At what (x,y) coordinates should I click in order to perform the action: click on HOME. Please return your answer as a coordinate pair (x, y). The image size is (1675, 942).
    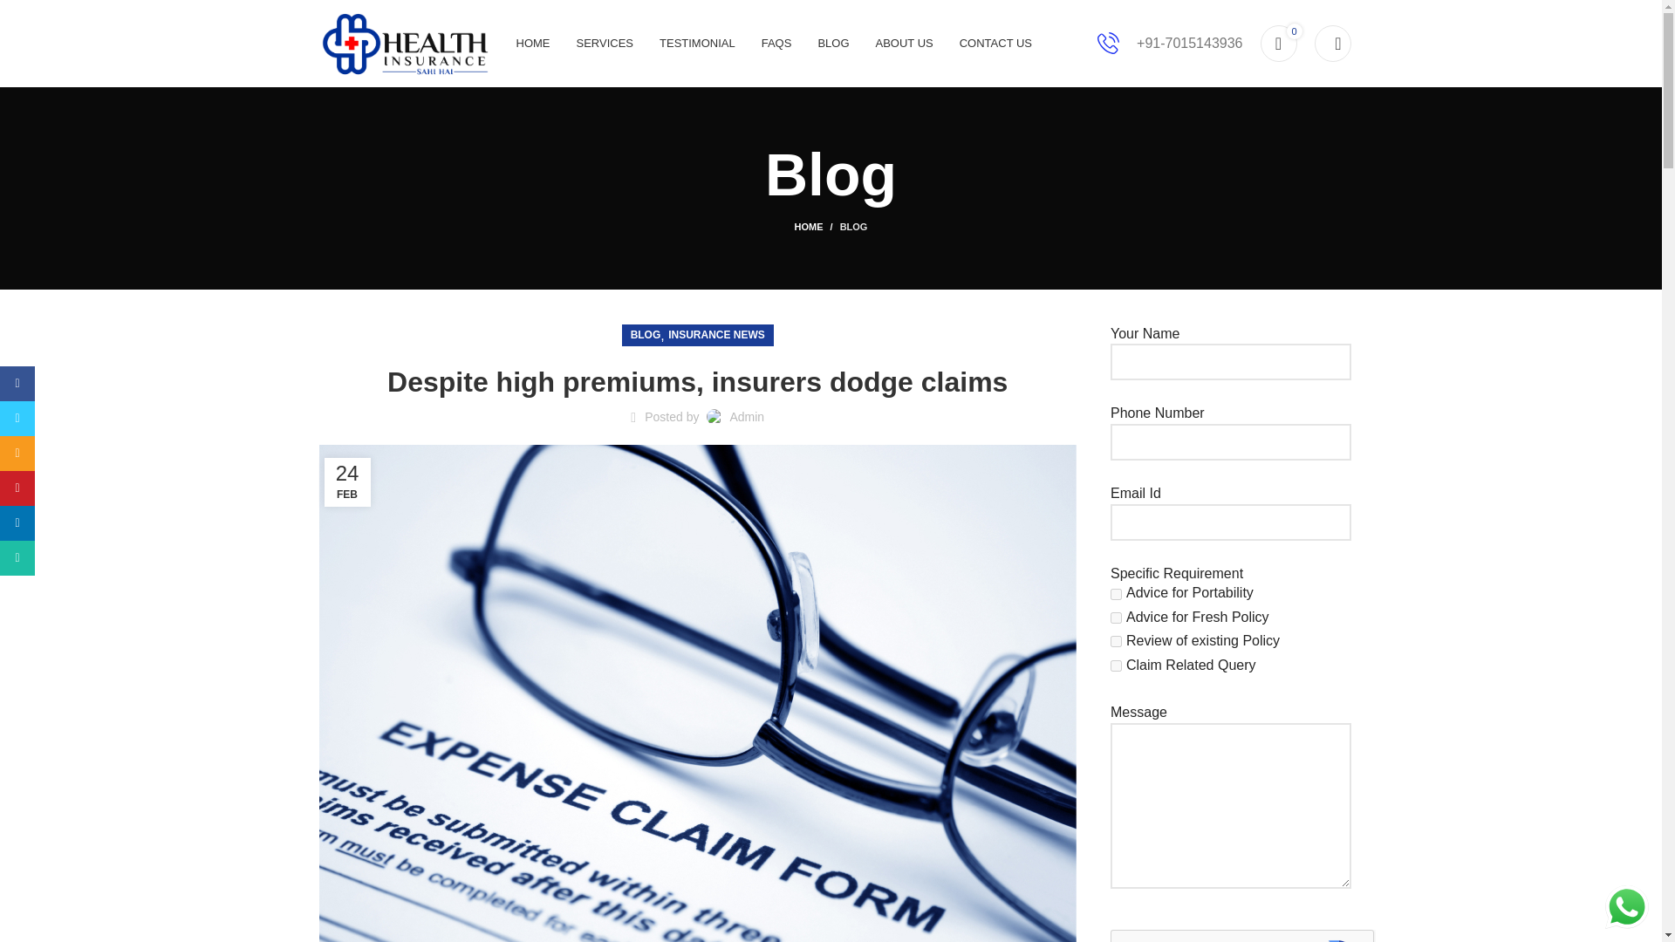
    Looking at the image, I should click on (817, 226).